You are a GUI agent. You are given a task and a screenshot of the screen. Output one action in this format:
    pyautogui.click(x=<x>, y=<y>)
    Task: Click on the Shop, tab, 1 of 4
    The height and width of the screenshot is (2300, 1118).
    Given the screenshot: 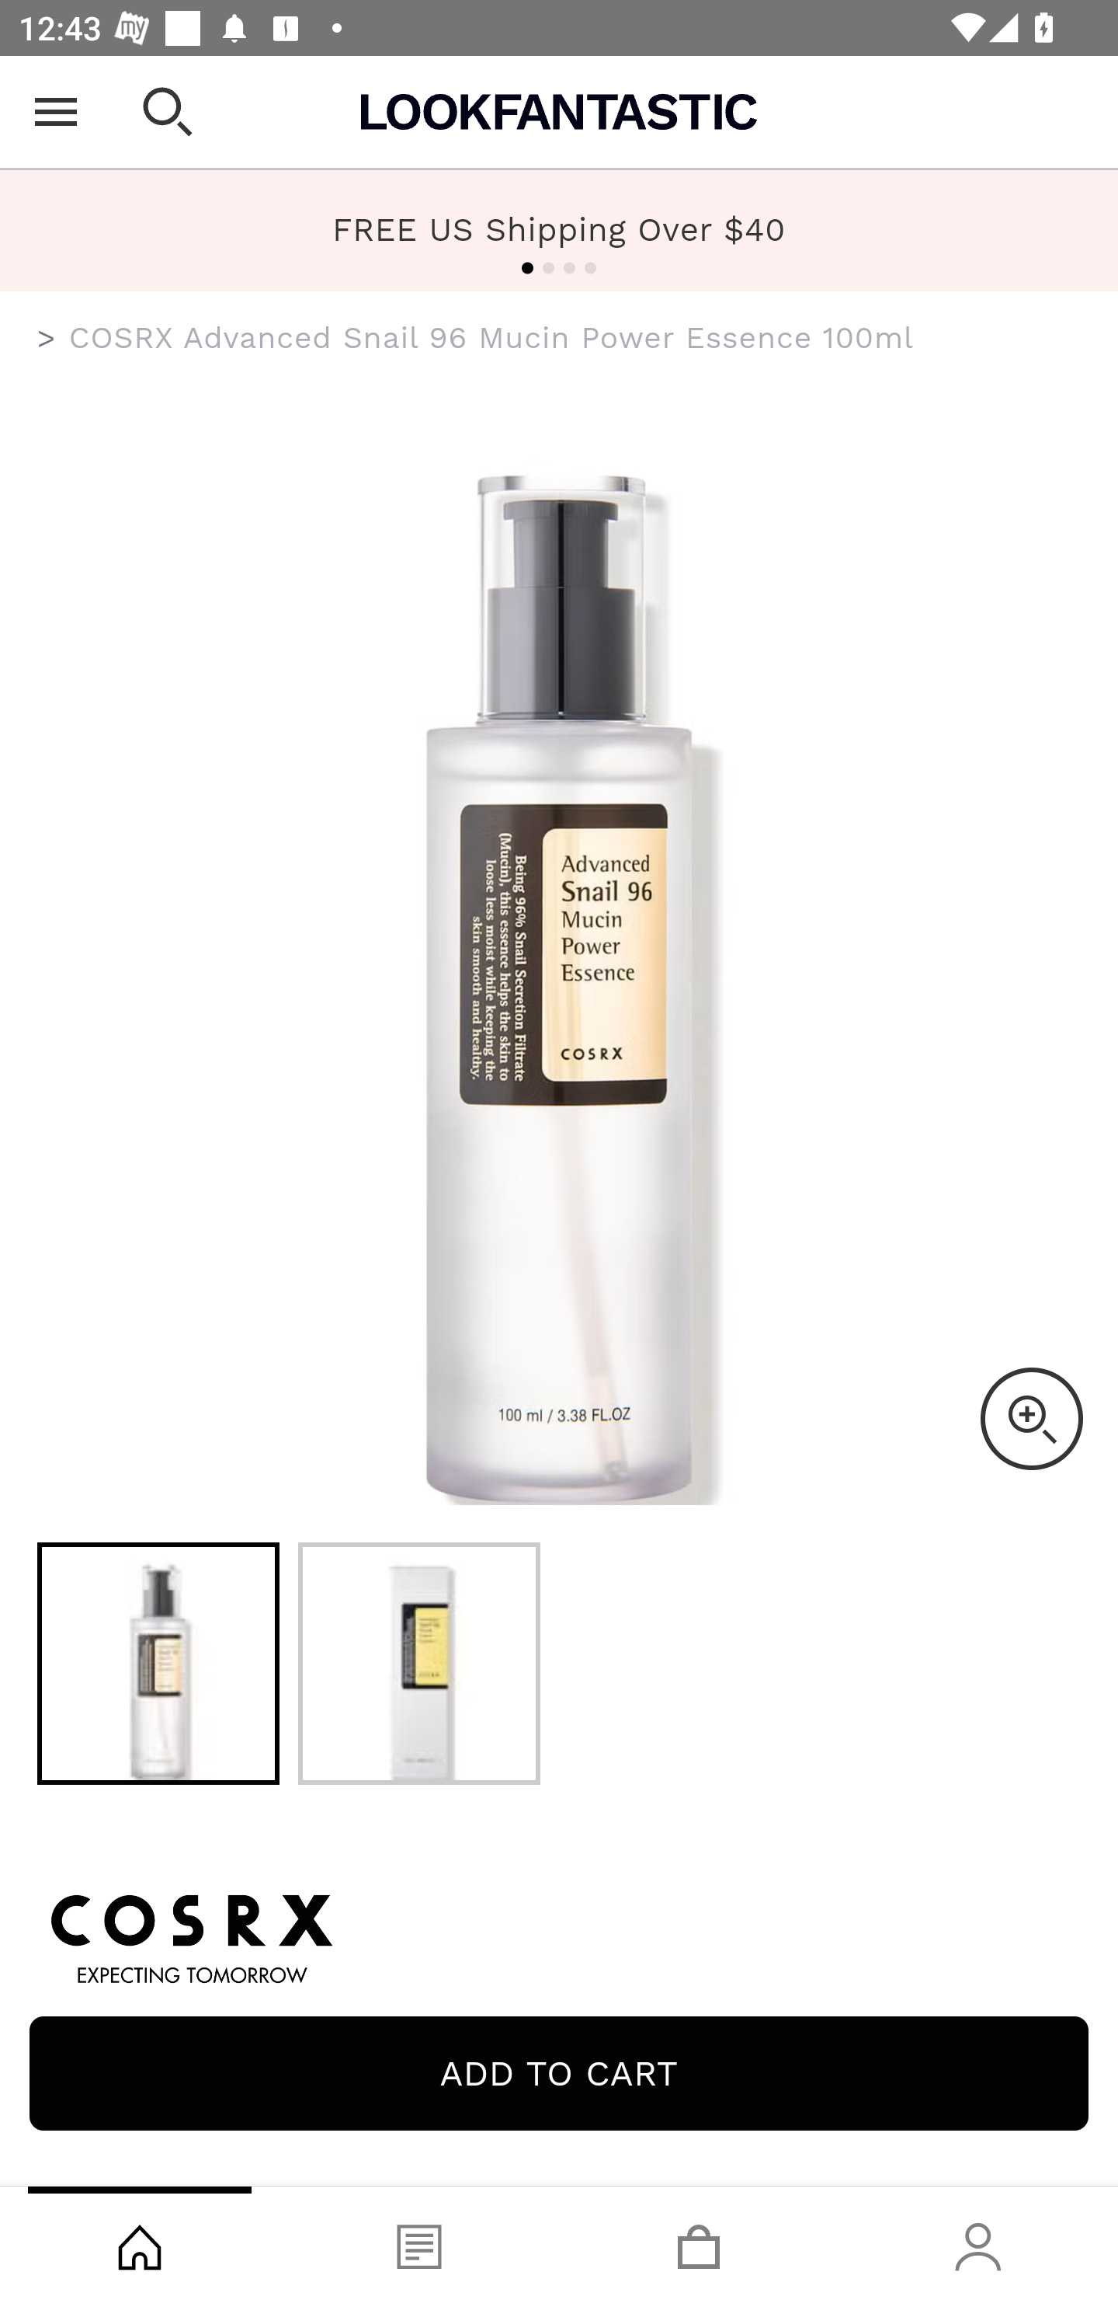 What is the action you would take?
    pyautogui.click(x=140, y=2243)
    